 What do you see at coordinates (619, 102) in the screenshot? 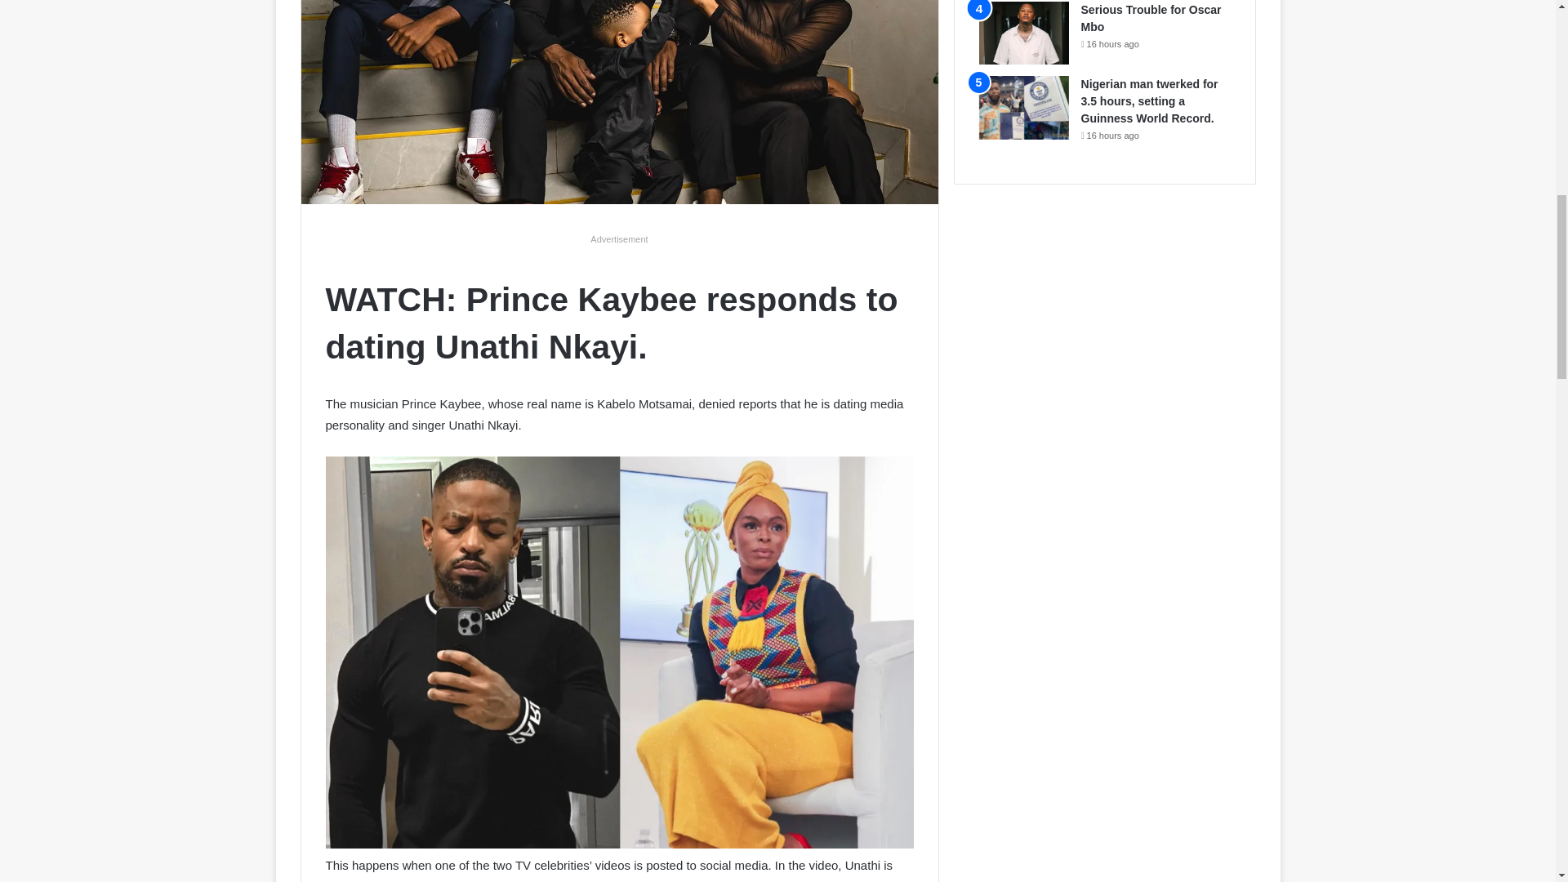
I see `WATCH: Prince Kaybee responds to dating Unathi Nkayi. 1` at bounding box center [619, 102].